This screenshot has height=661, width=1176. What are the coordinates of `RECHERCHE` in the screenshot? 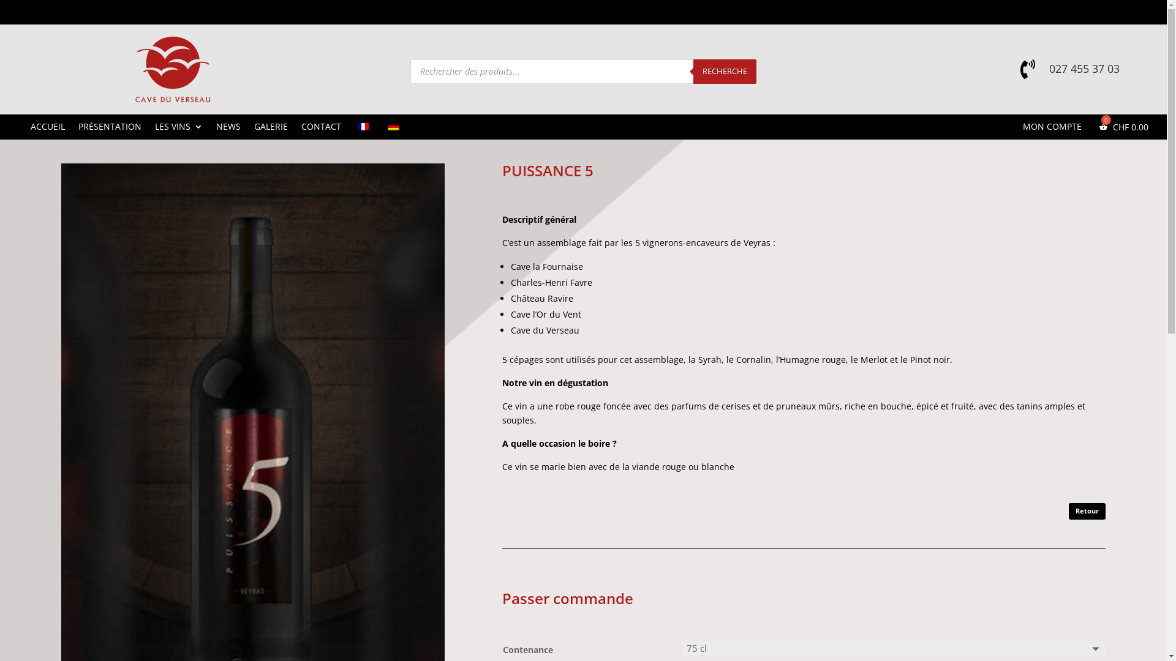 It's located at (725, 72).